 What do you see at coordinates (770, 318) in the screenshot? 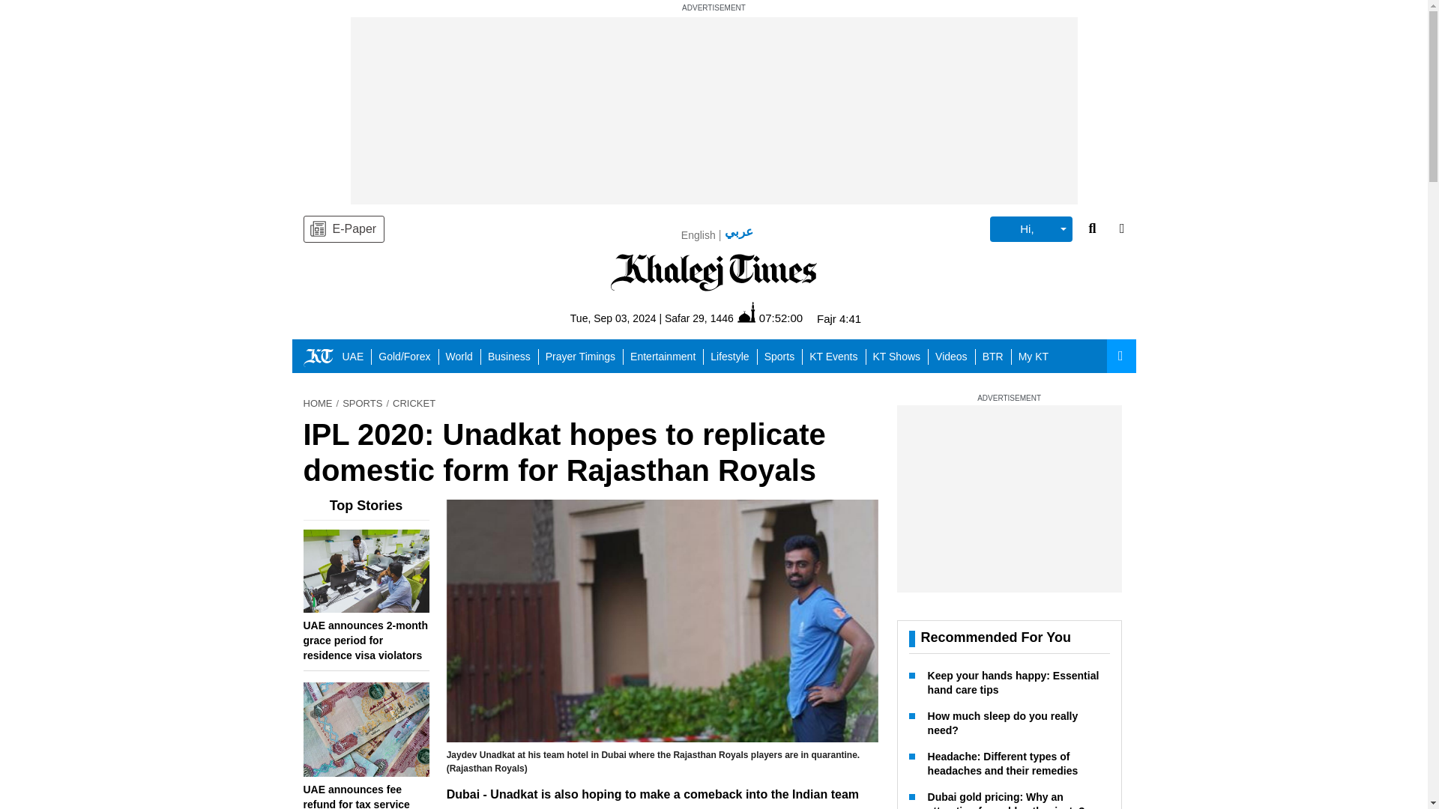
I see `07:52:00` at bounding box center [770, 318].